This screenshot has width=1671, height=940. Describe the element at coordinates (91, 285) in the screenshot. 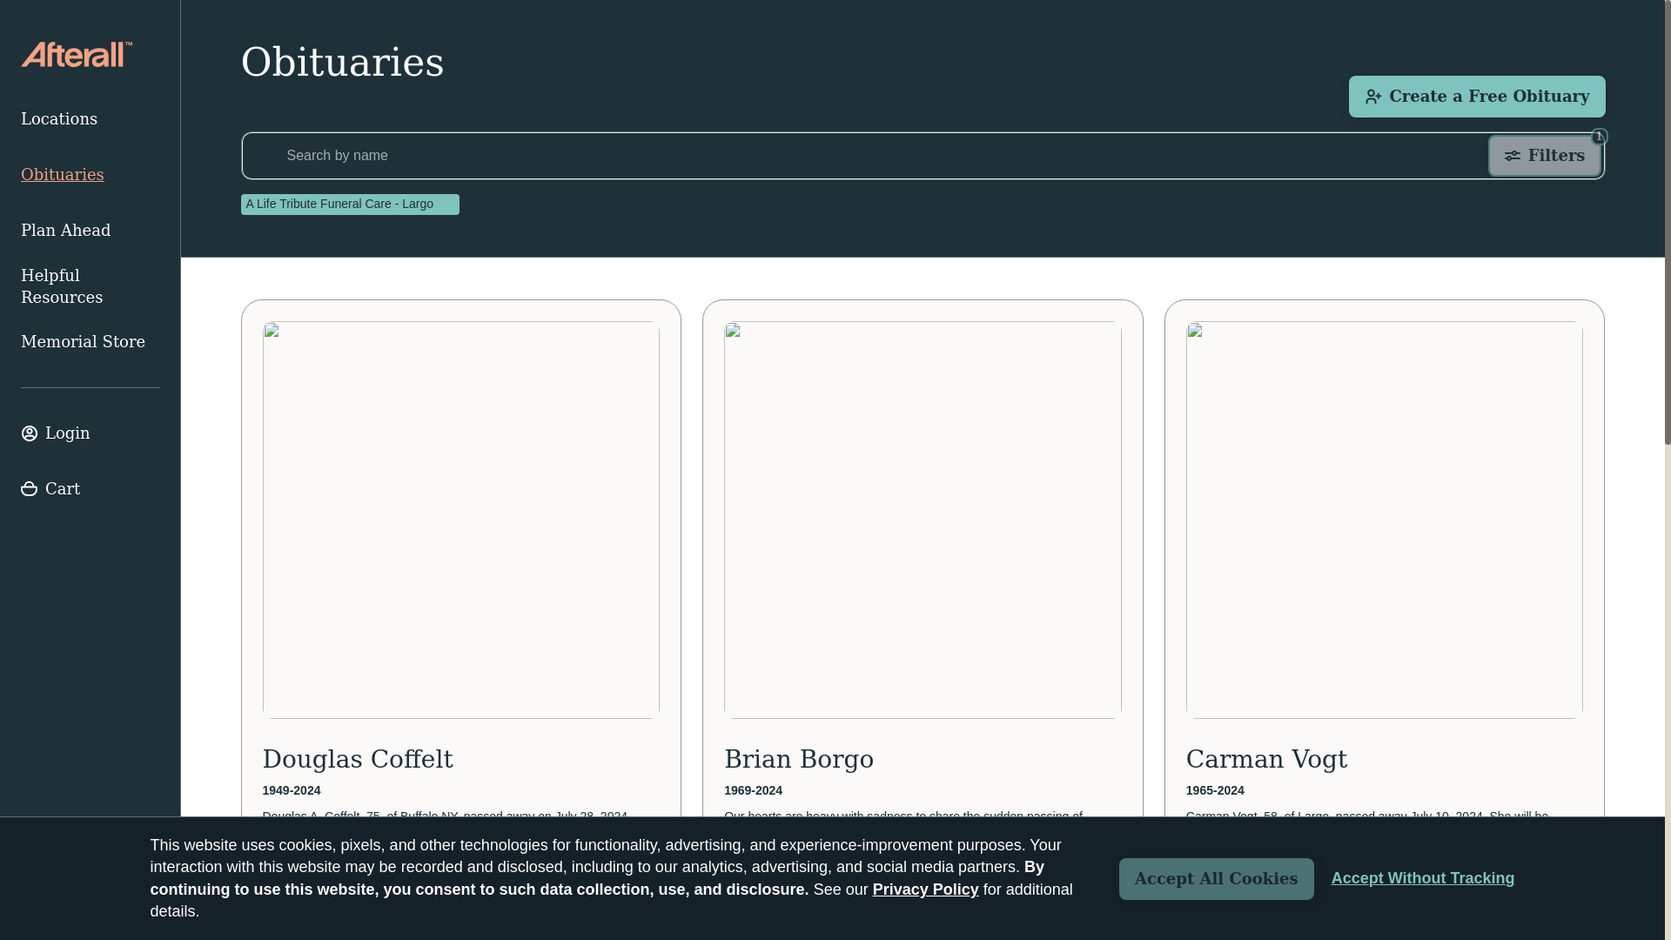

I see `Create a Free Obituary` at that location.